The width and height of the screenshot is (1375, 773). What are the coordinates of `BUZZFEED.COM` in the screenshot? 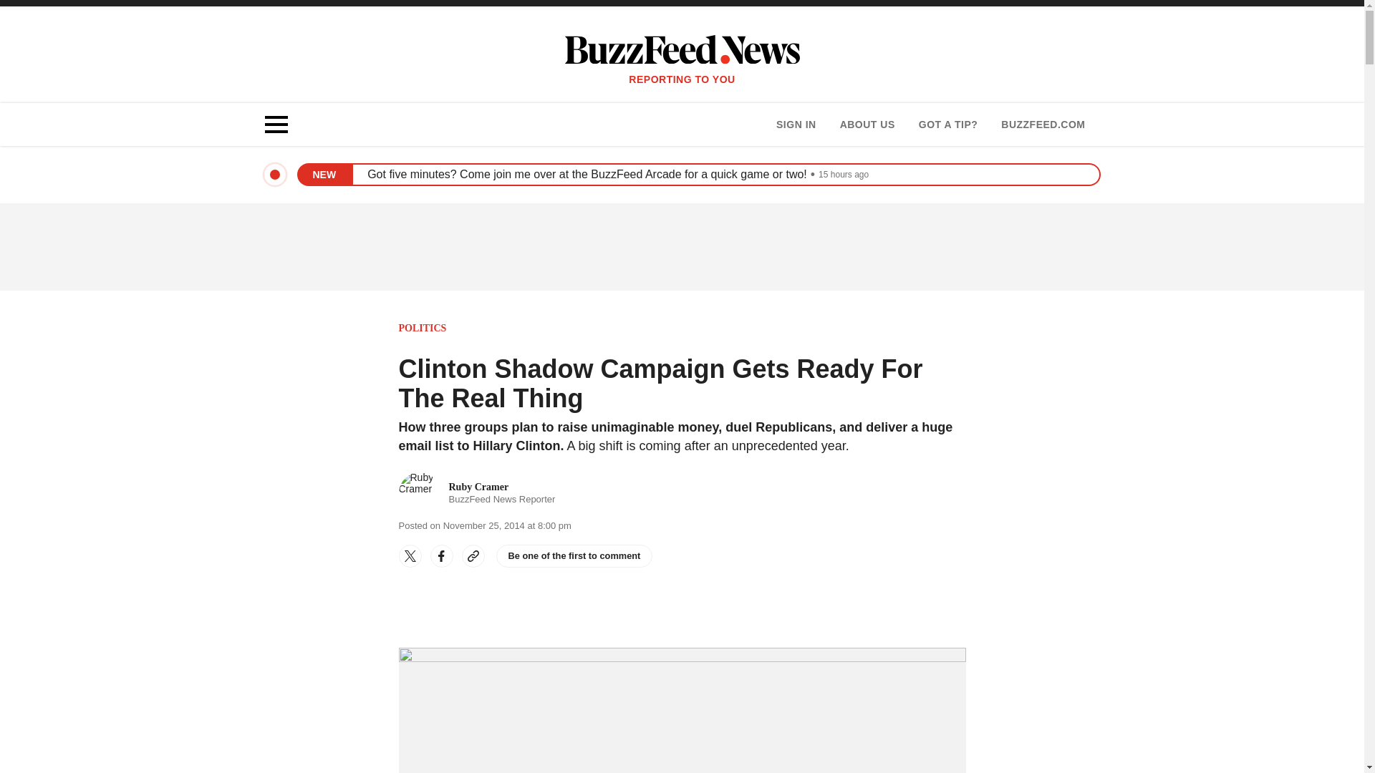 It's located at (1043, 125).